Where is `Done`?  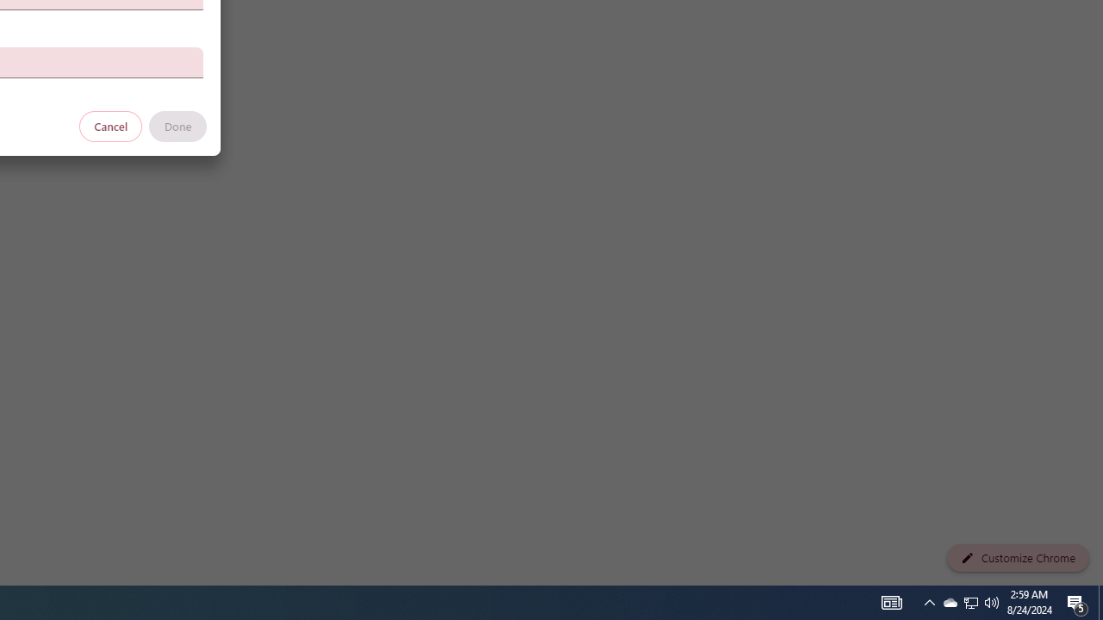 Done is located at coordinates (178, 126).